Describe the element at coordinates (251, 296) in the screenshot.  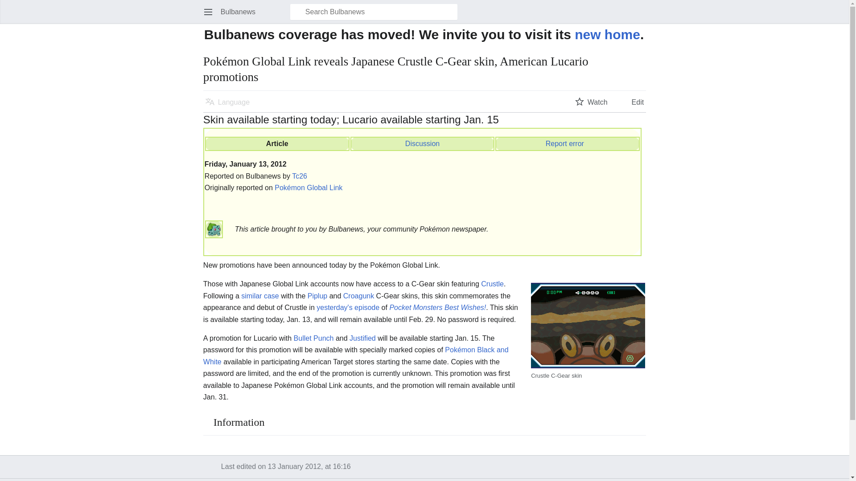
I see `similar` at that location.